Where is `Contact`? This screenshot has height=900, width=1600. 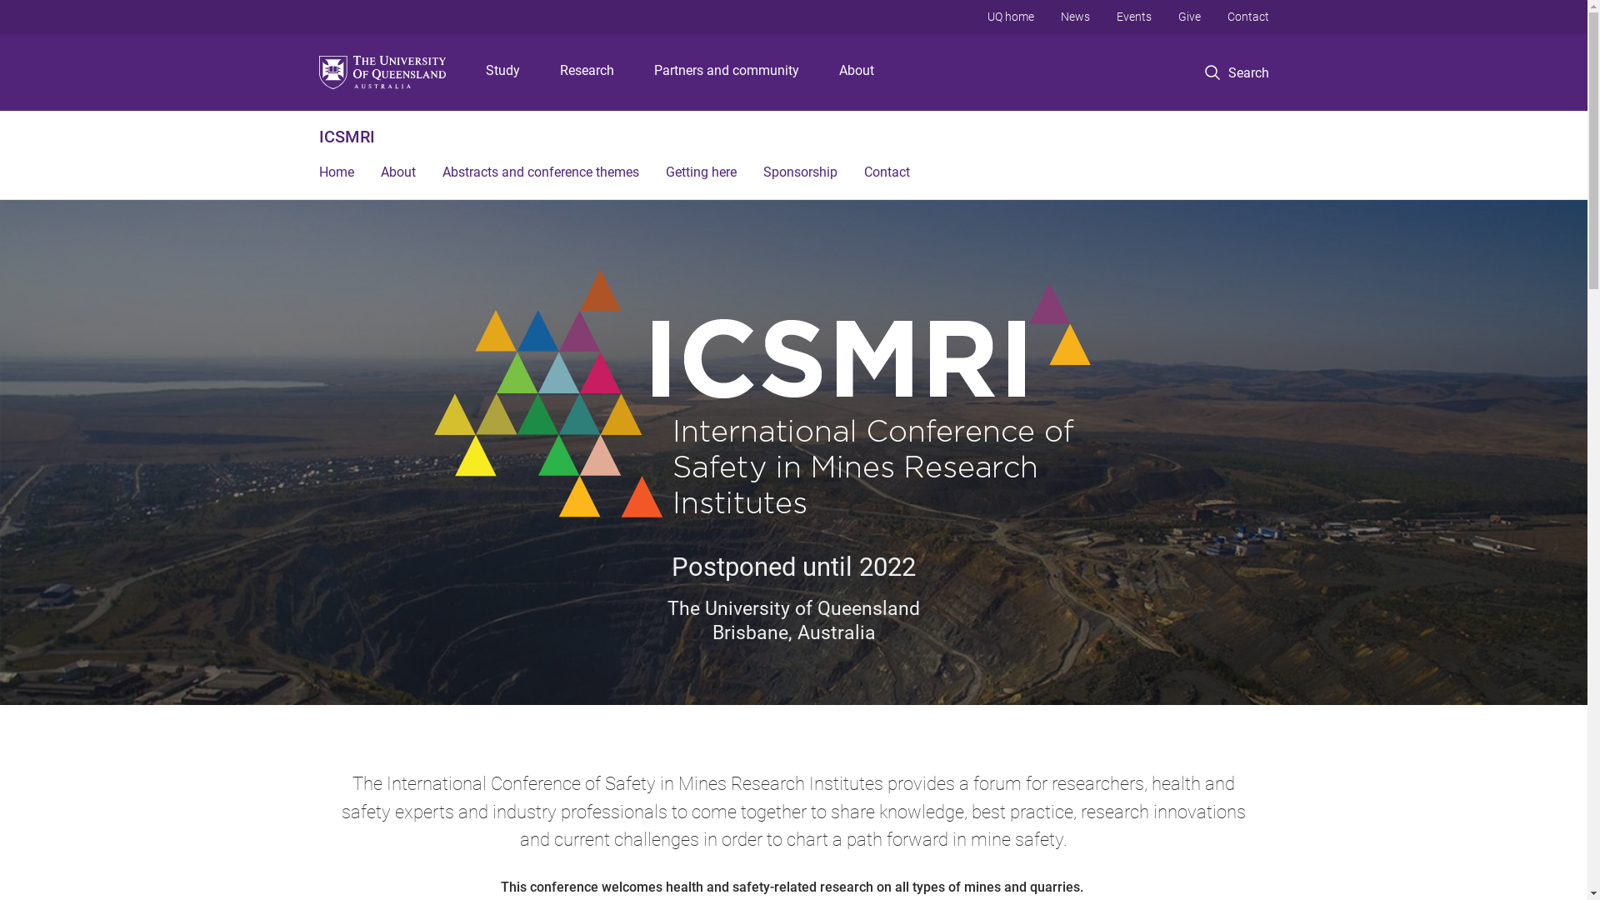
Contact is located at coordinates (887, 174).